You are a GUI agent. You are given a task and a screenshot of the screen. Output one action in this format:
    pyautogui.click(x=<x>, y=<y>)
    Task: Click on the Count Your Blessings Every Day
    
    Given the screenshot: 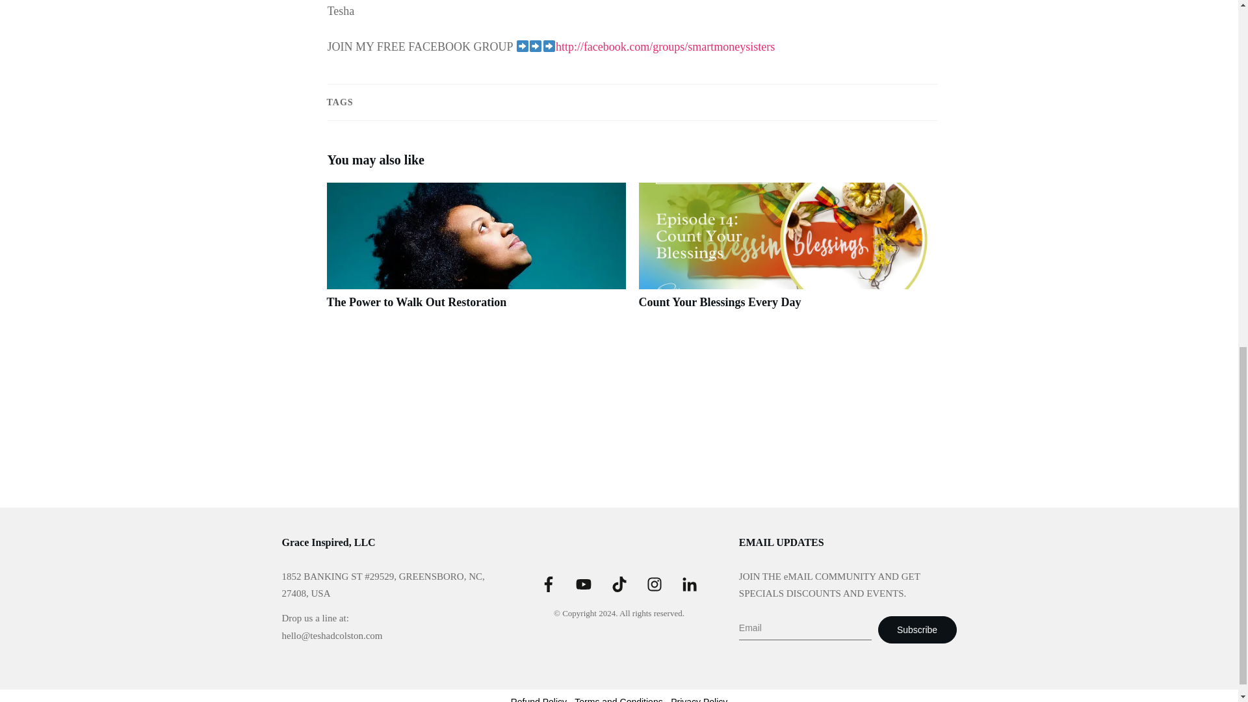 What is the action you would take?
    pyautogui.click(x=787, y=252)
    